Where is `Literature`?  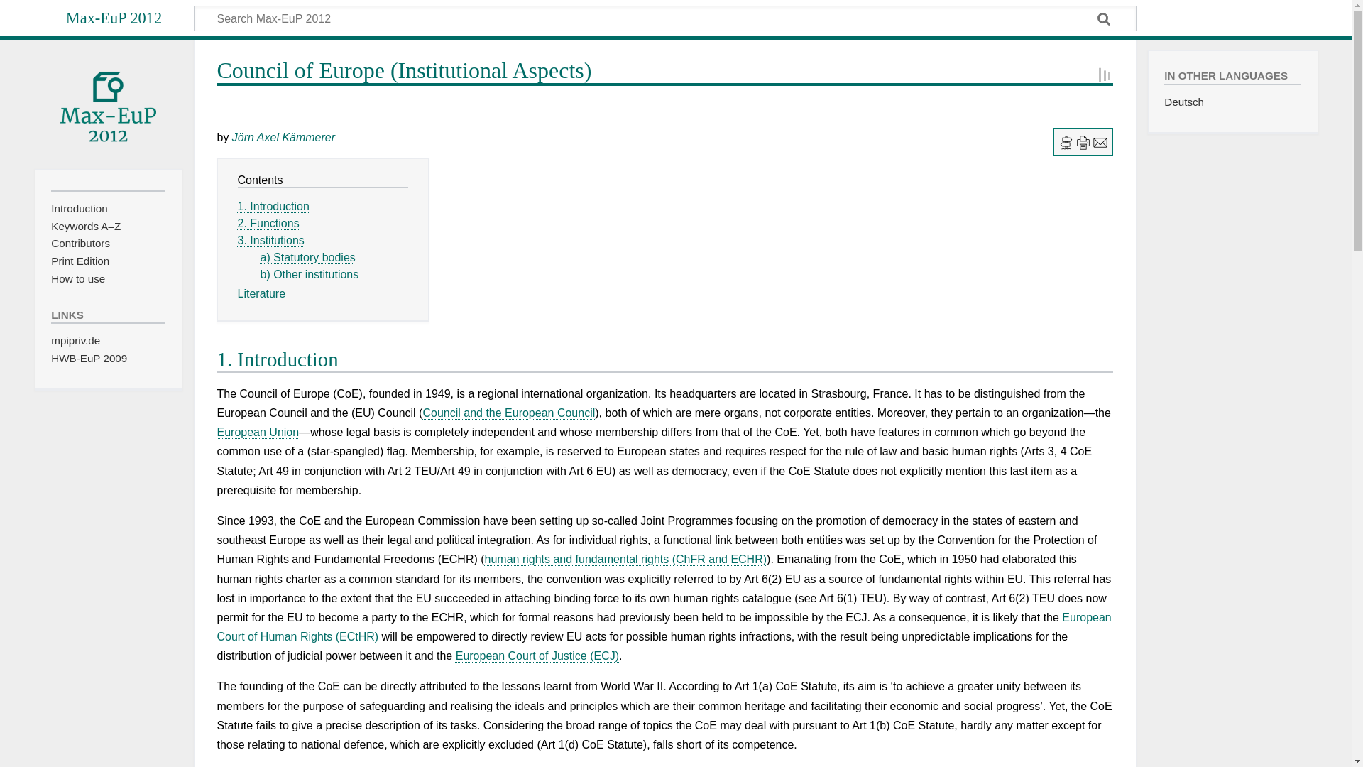 Literature is located at coordinates (261, 294).